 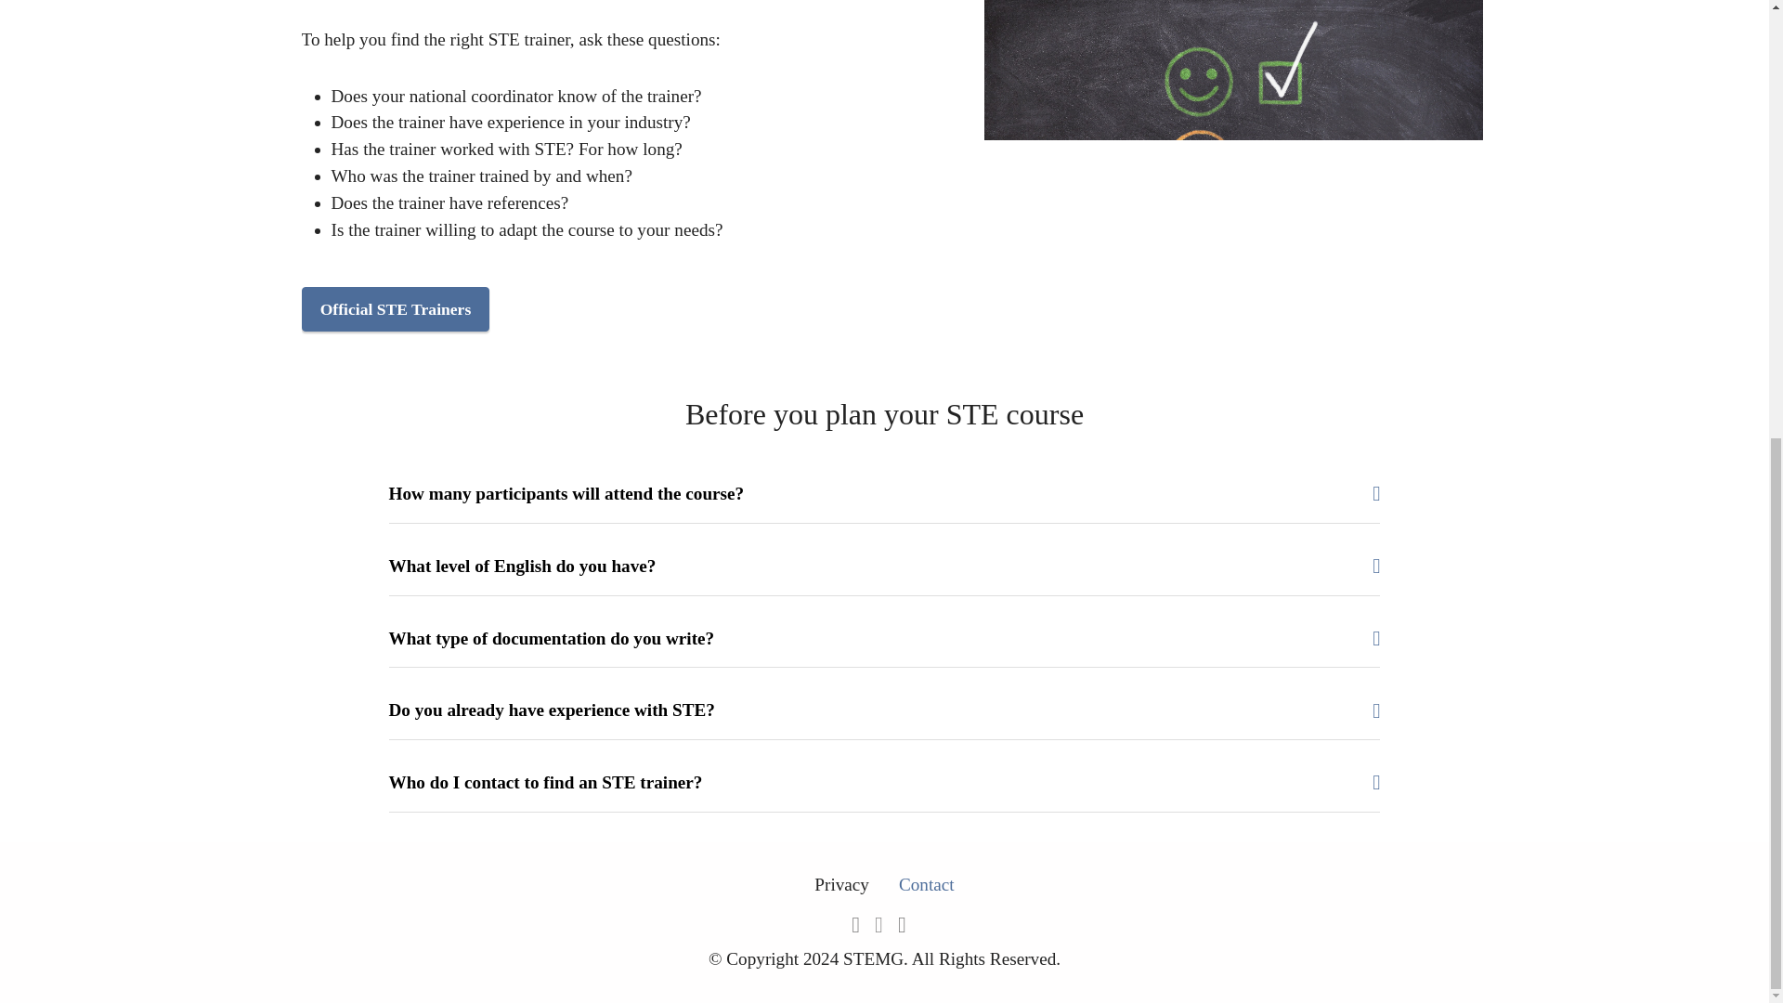 What do you see at coordinates (884, 494) in the screenshot?
I see `How many participants will attend the course?` at bounding box center [884, 494].